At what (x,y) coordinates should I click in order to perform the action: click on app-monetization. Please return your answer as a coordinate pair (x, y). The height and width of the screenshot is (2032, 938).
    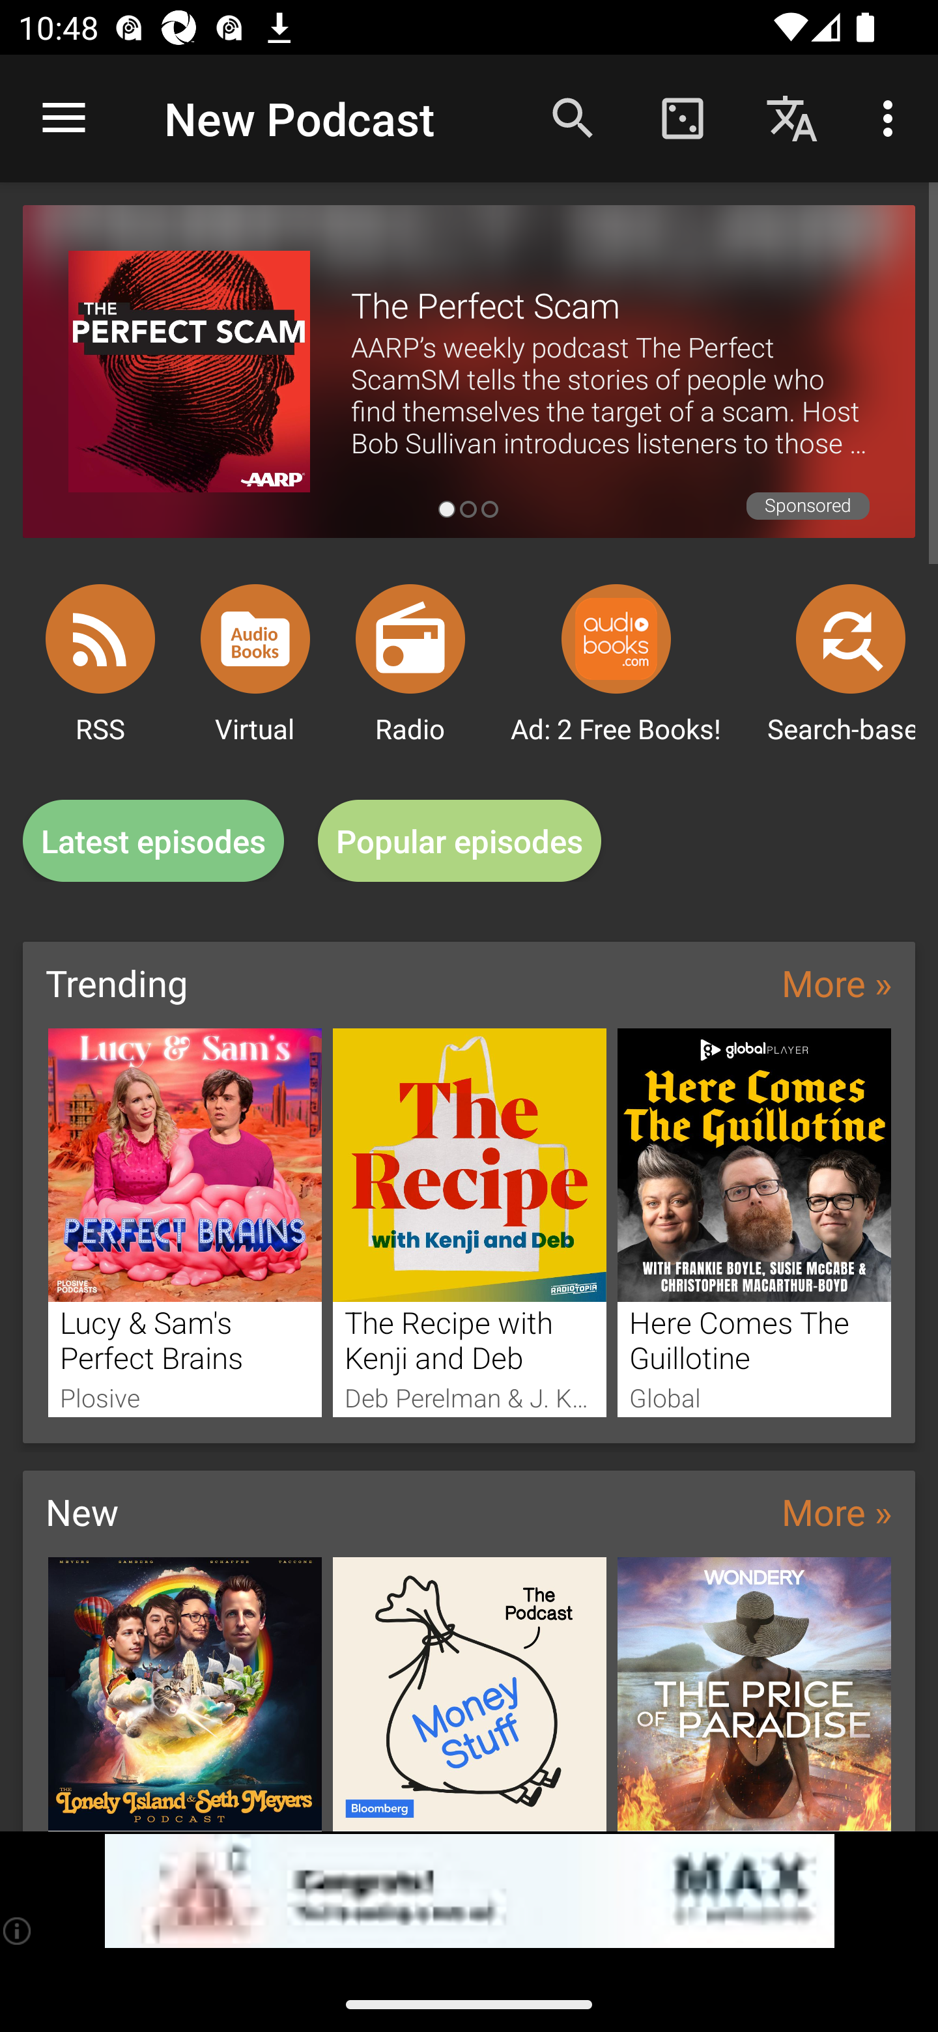
    Looking at the image, I should click on (469, 1891).